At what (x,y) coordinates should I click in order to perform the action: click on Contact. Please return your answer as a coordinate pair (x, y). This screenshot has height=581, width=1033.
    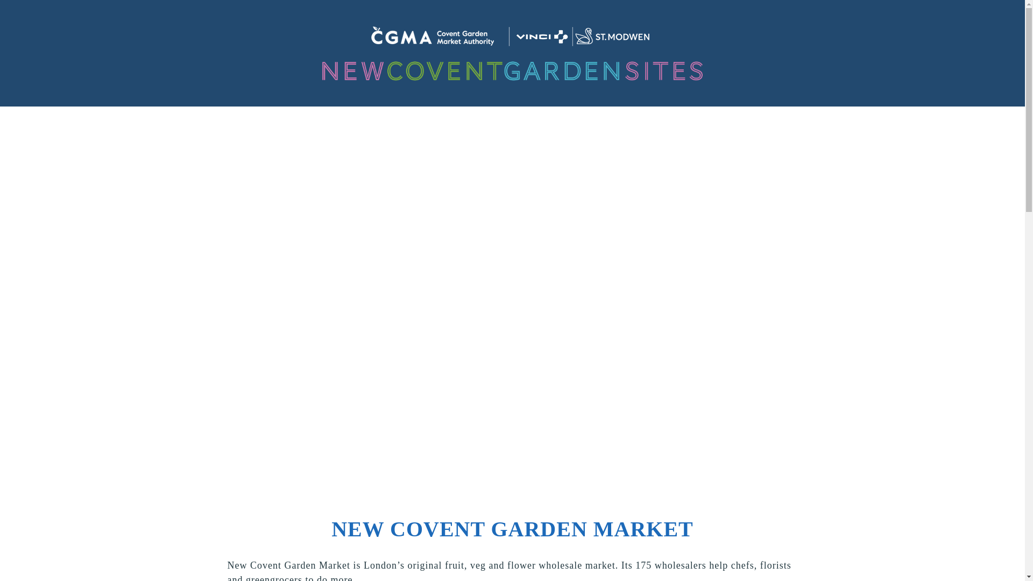
    Looking at the image, I should click on (745, 131).